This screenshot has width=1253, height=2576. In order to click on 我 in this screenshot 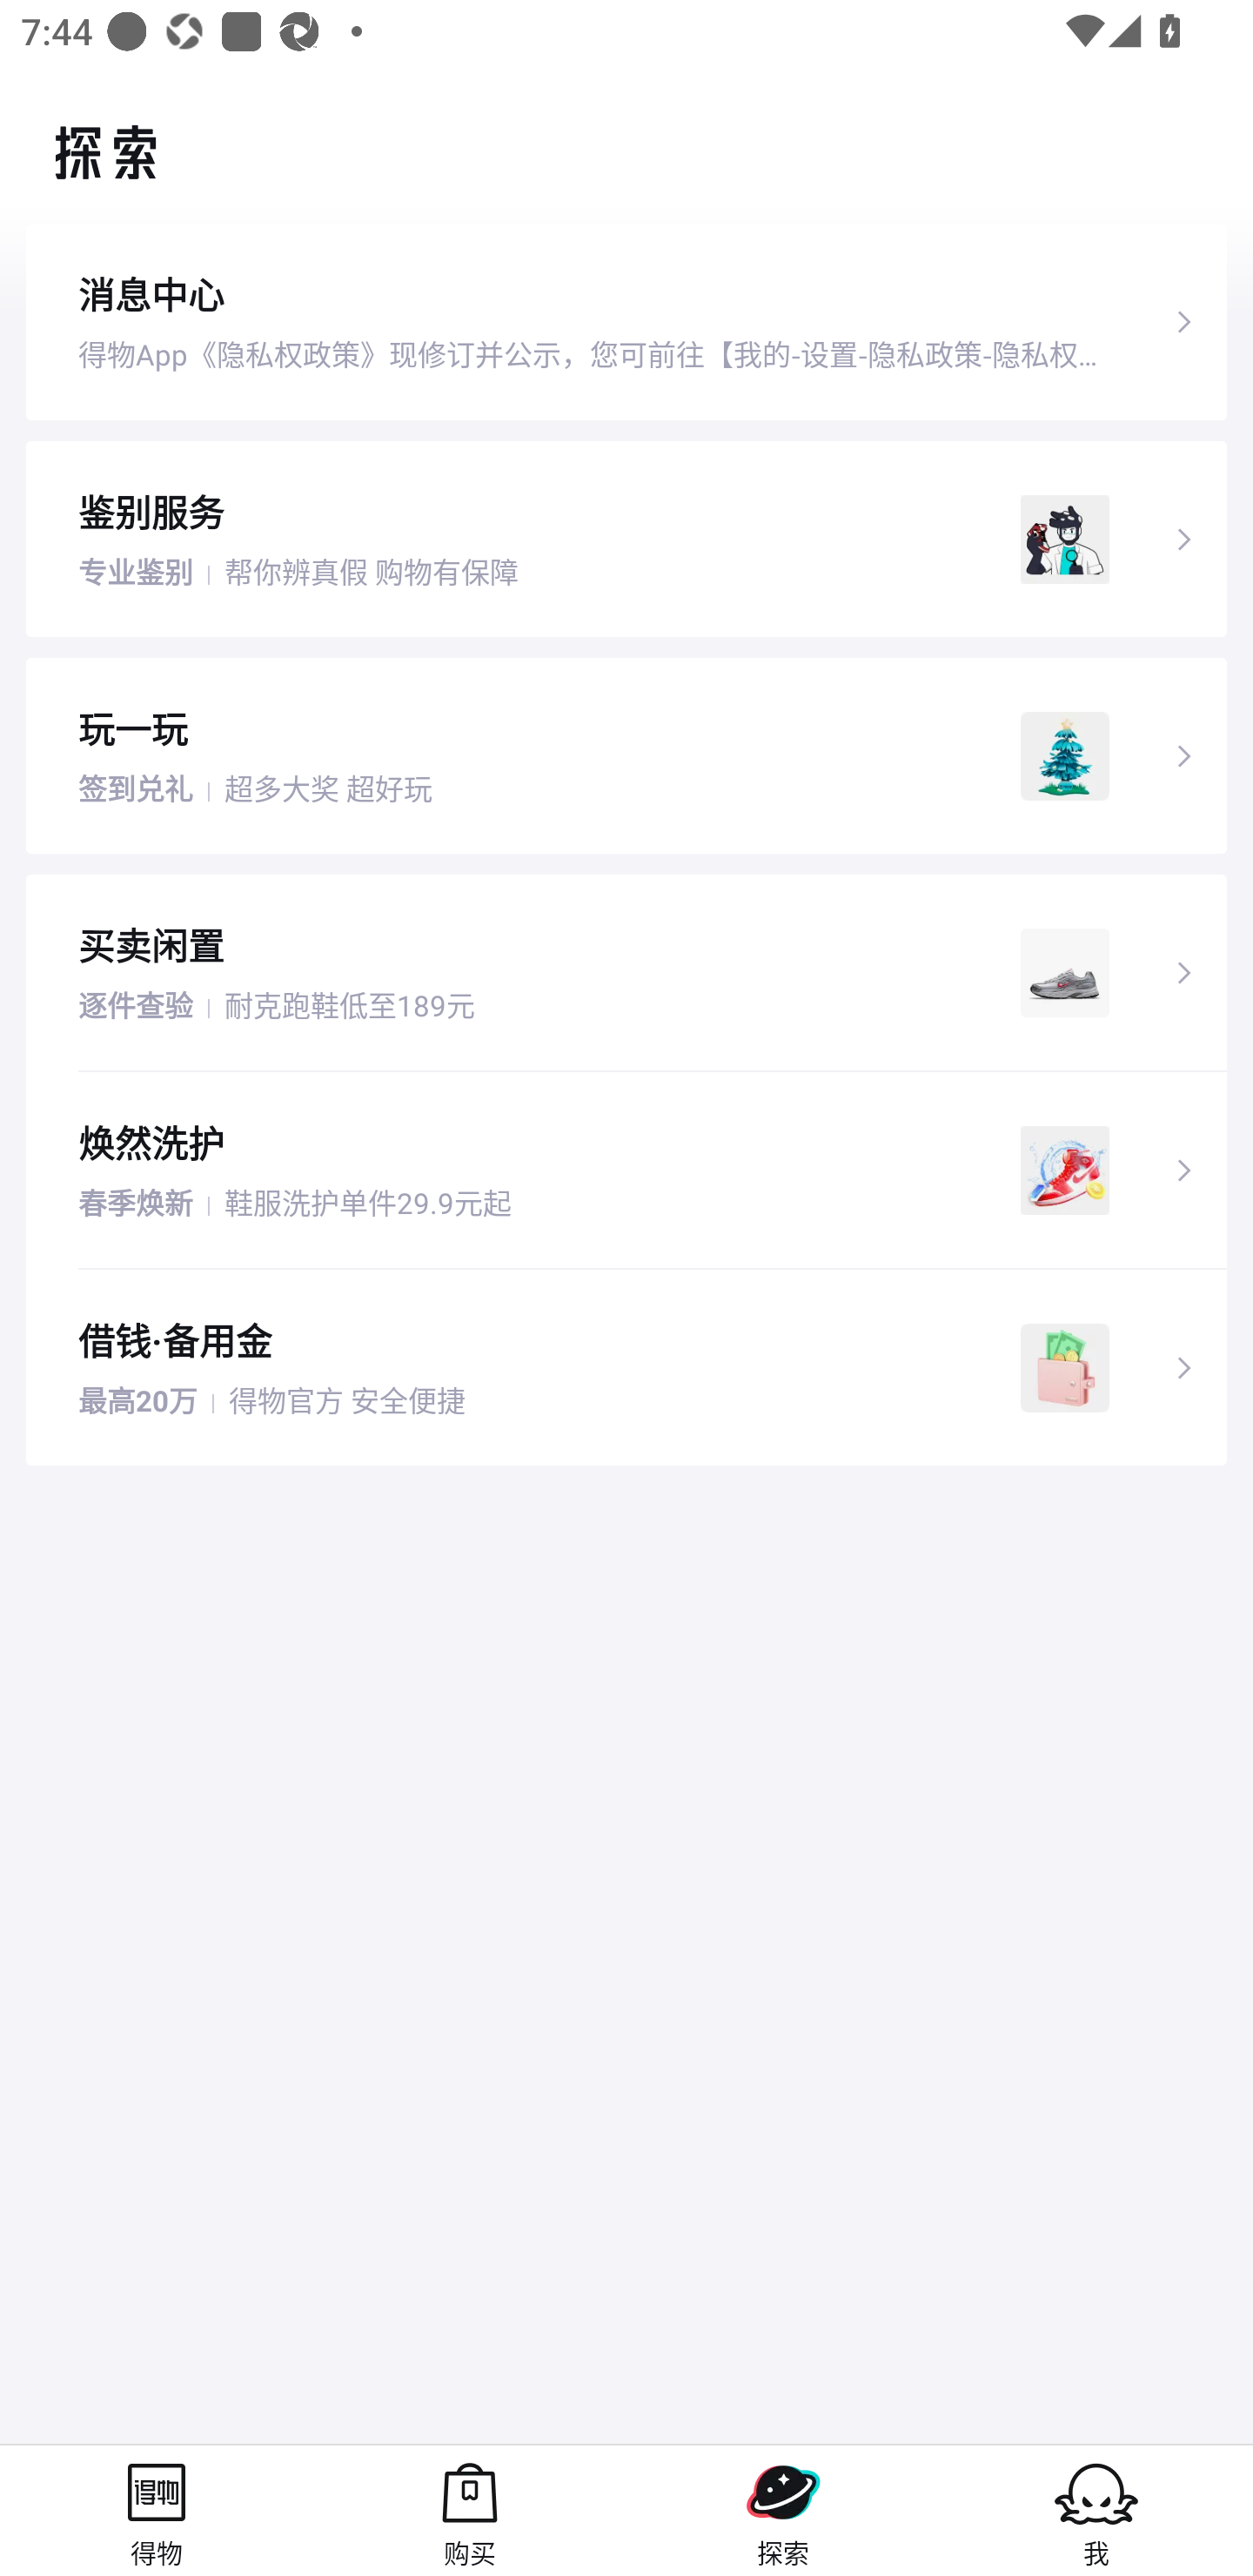, I will do `click(1096, 2510)`.